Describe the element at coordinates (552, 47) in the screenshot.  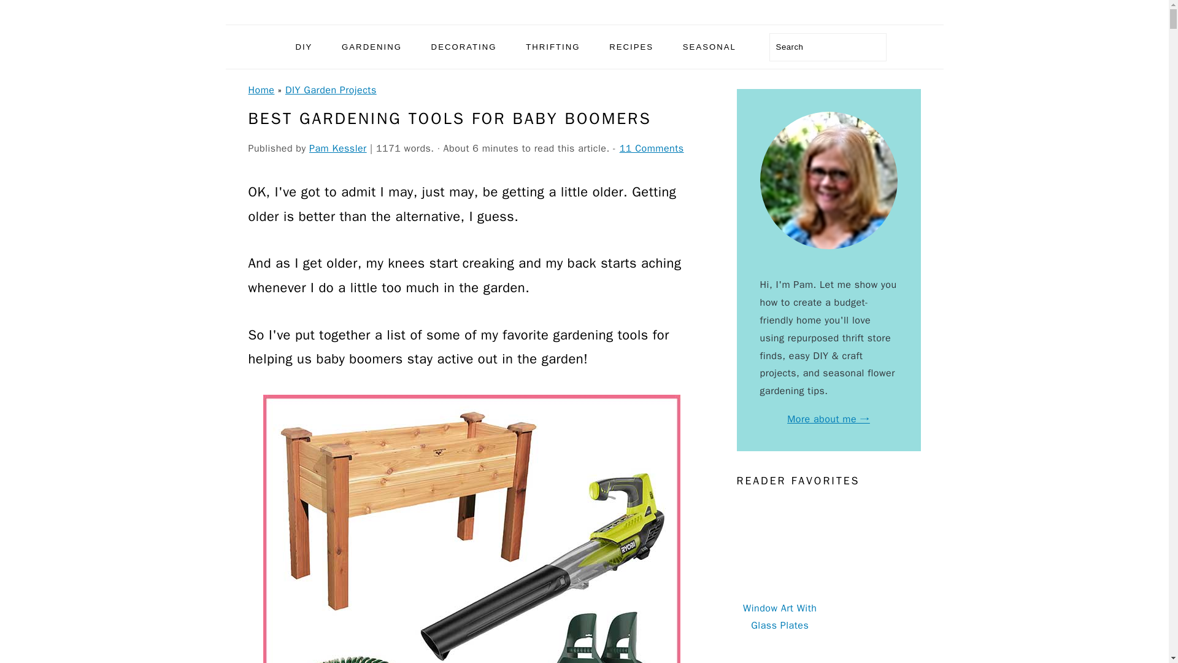
I see `THRIFTING` at that location.